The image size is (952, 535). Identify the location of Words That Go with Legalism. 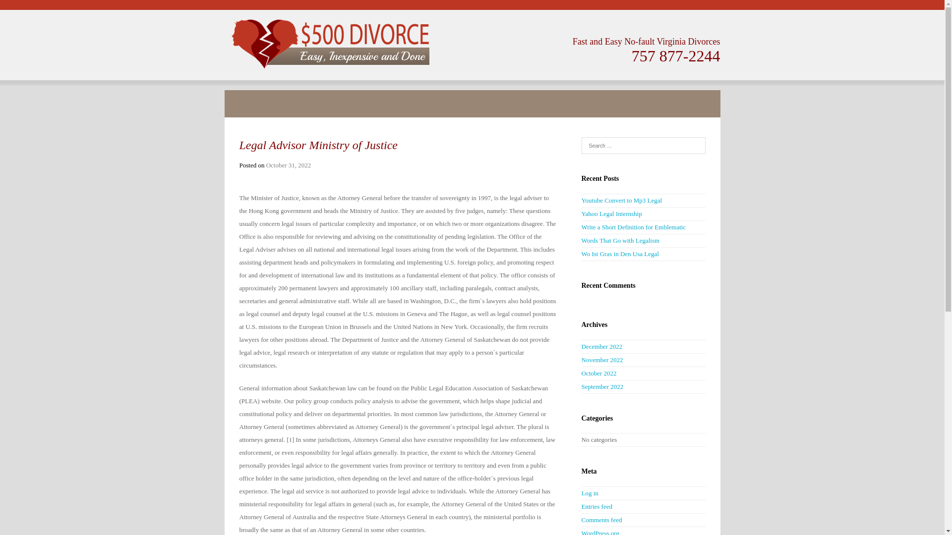
(620, 241).